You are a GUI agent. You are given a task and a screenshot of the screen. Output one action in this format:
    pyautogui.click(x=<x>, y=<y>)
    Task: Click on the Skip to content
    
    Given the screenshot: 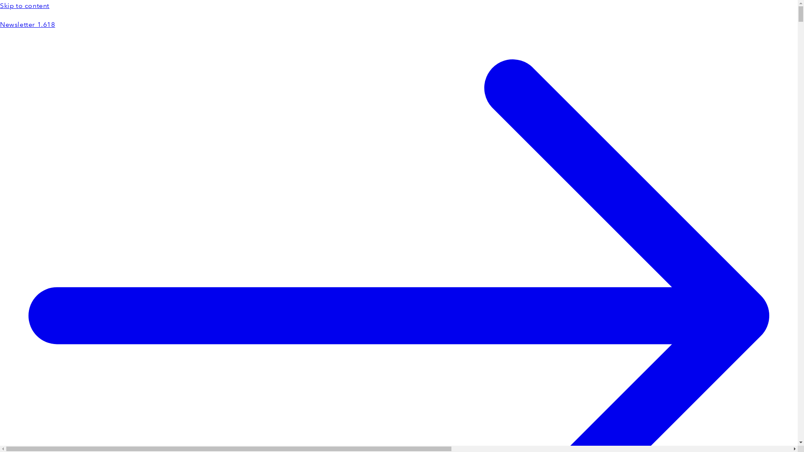 What is the action you would take?
    pyautogui.click(x=399, y=6)
    